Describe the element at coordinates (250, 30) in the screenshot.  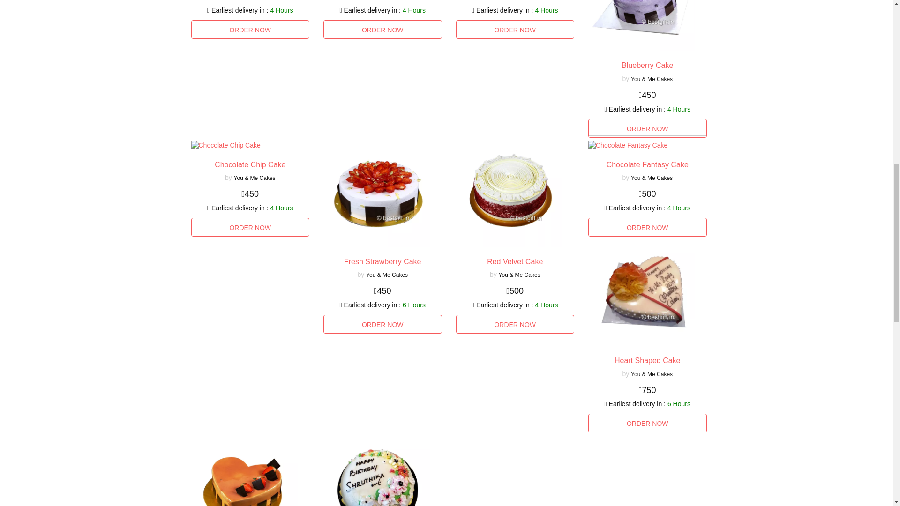
I see `Buy Butterscotch Cake in Erode ` at that location.